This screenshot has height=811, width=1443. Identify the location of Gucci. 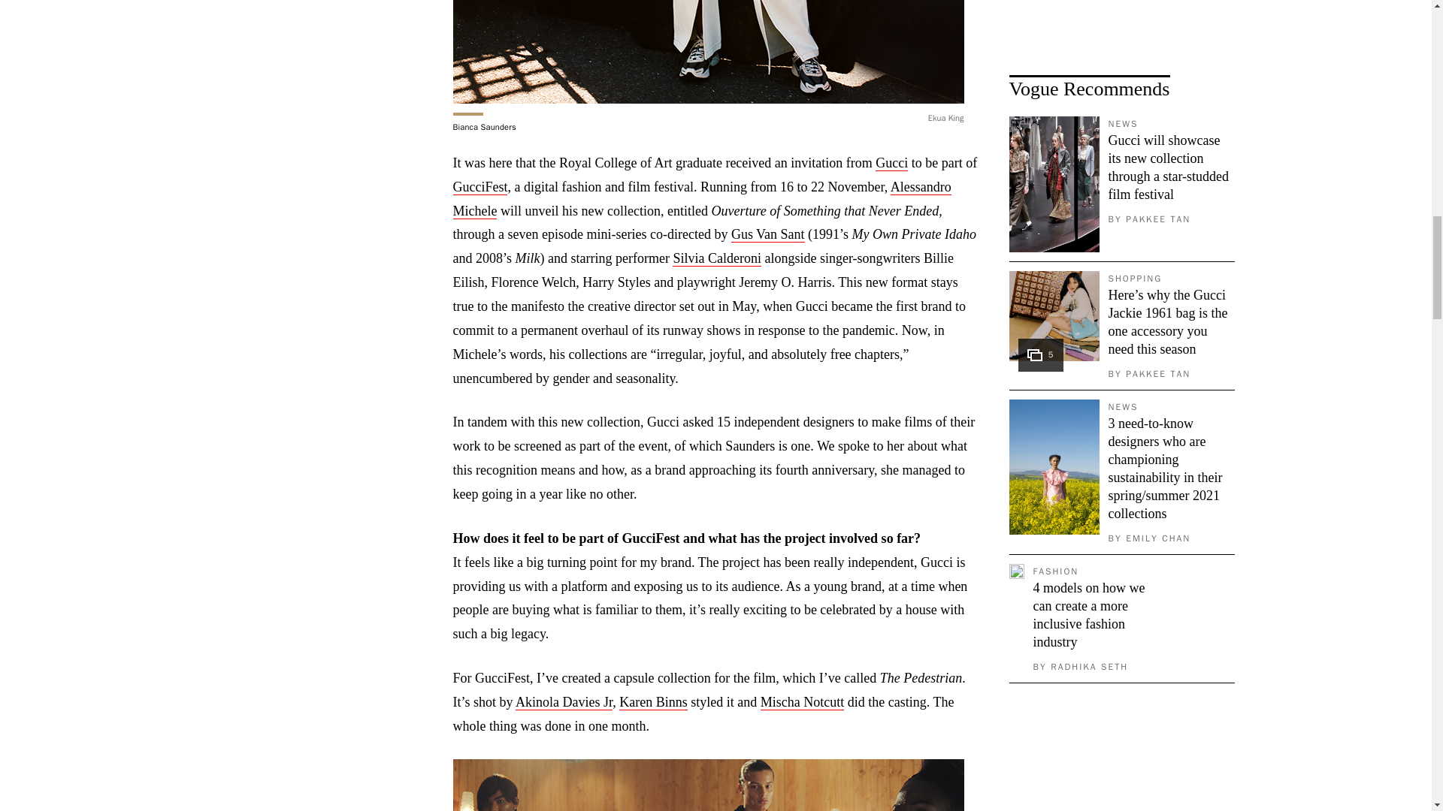
(891, 163).